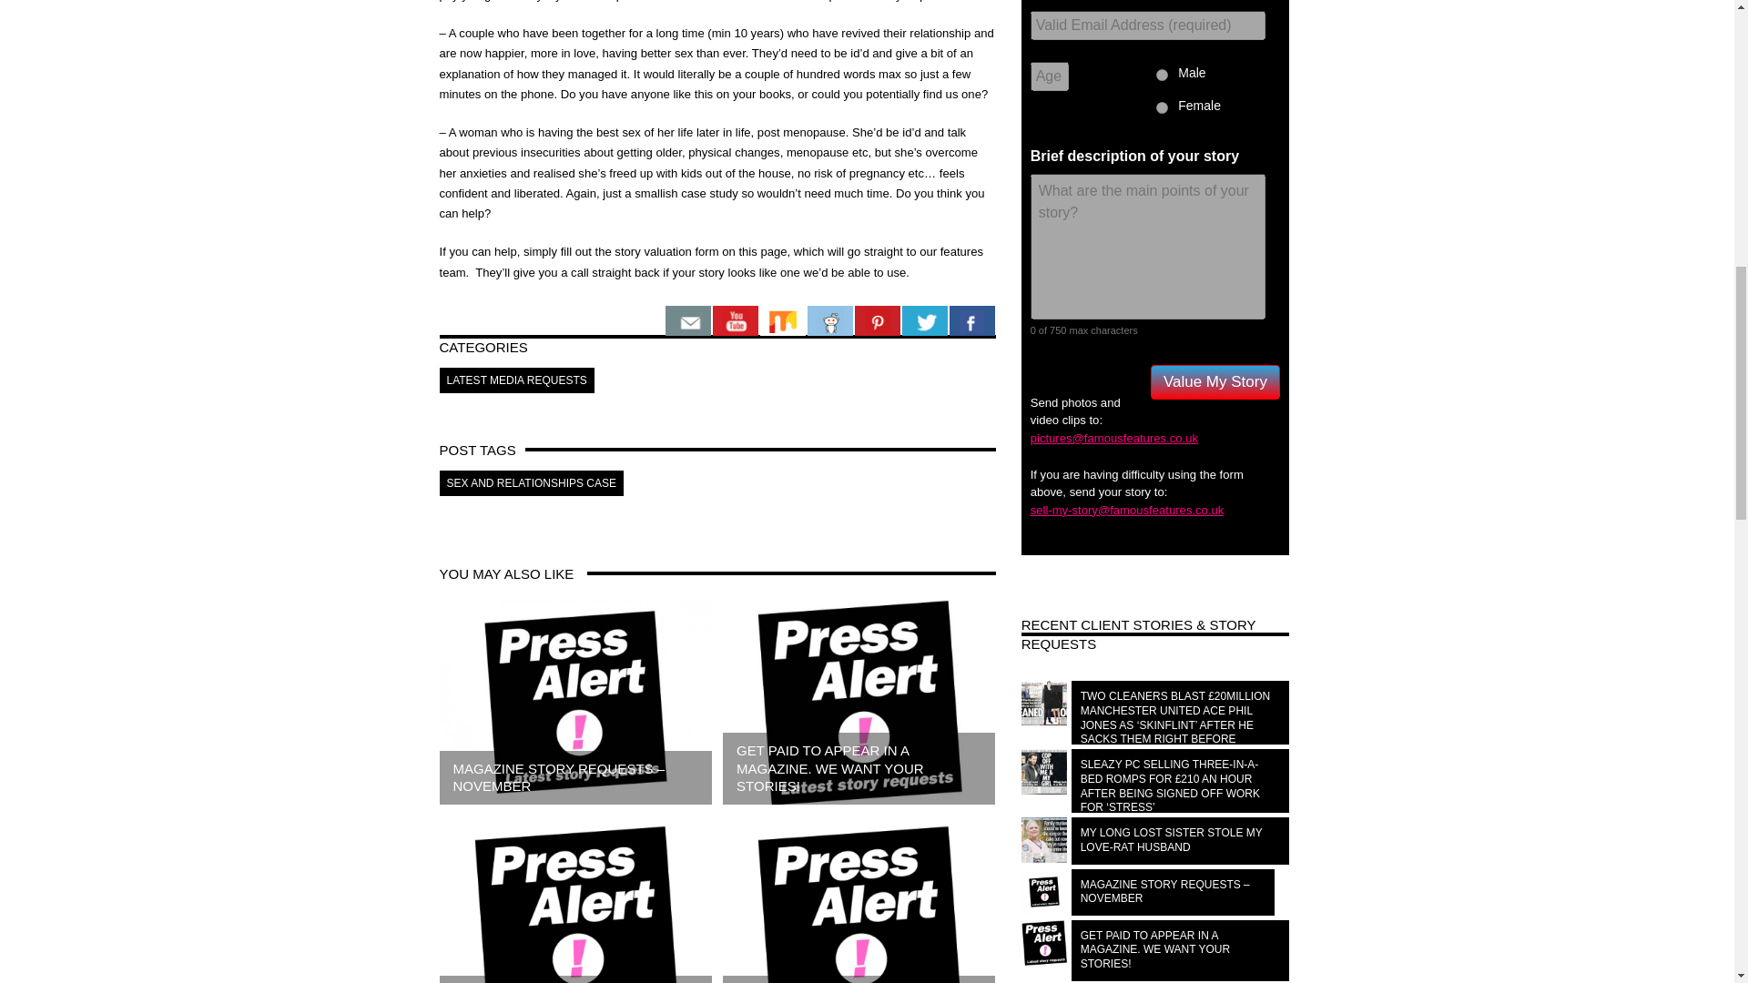 This screenshot has height=983, width=1748. Describe the element at coordinates (1162, 107) in the screenshot. I see `Female` at that location.